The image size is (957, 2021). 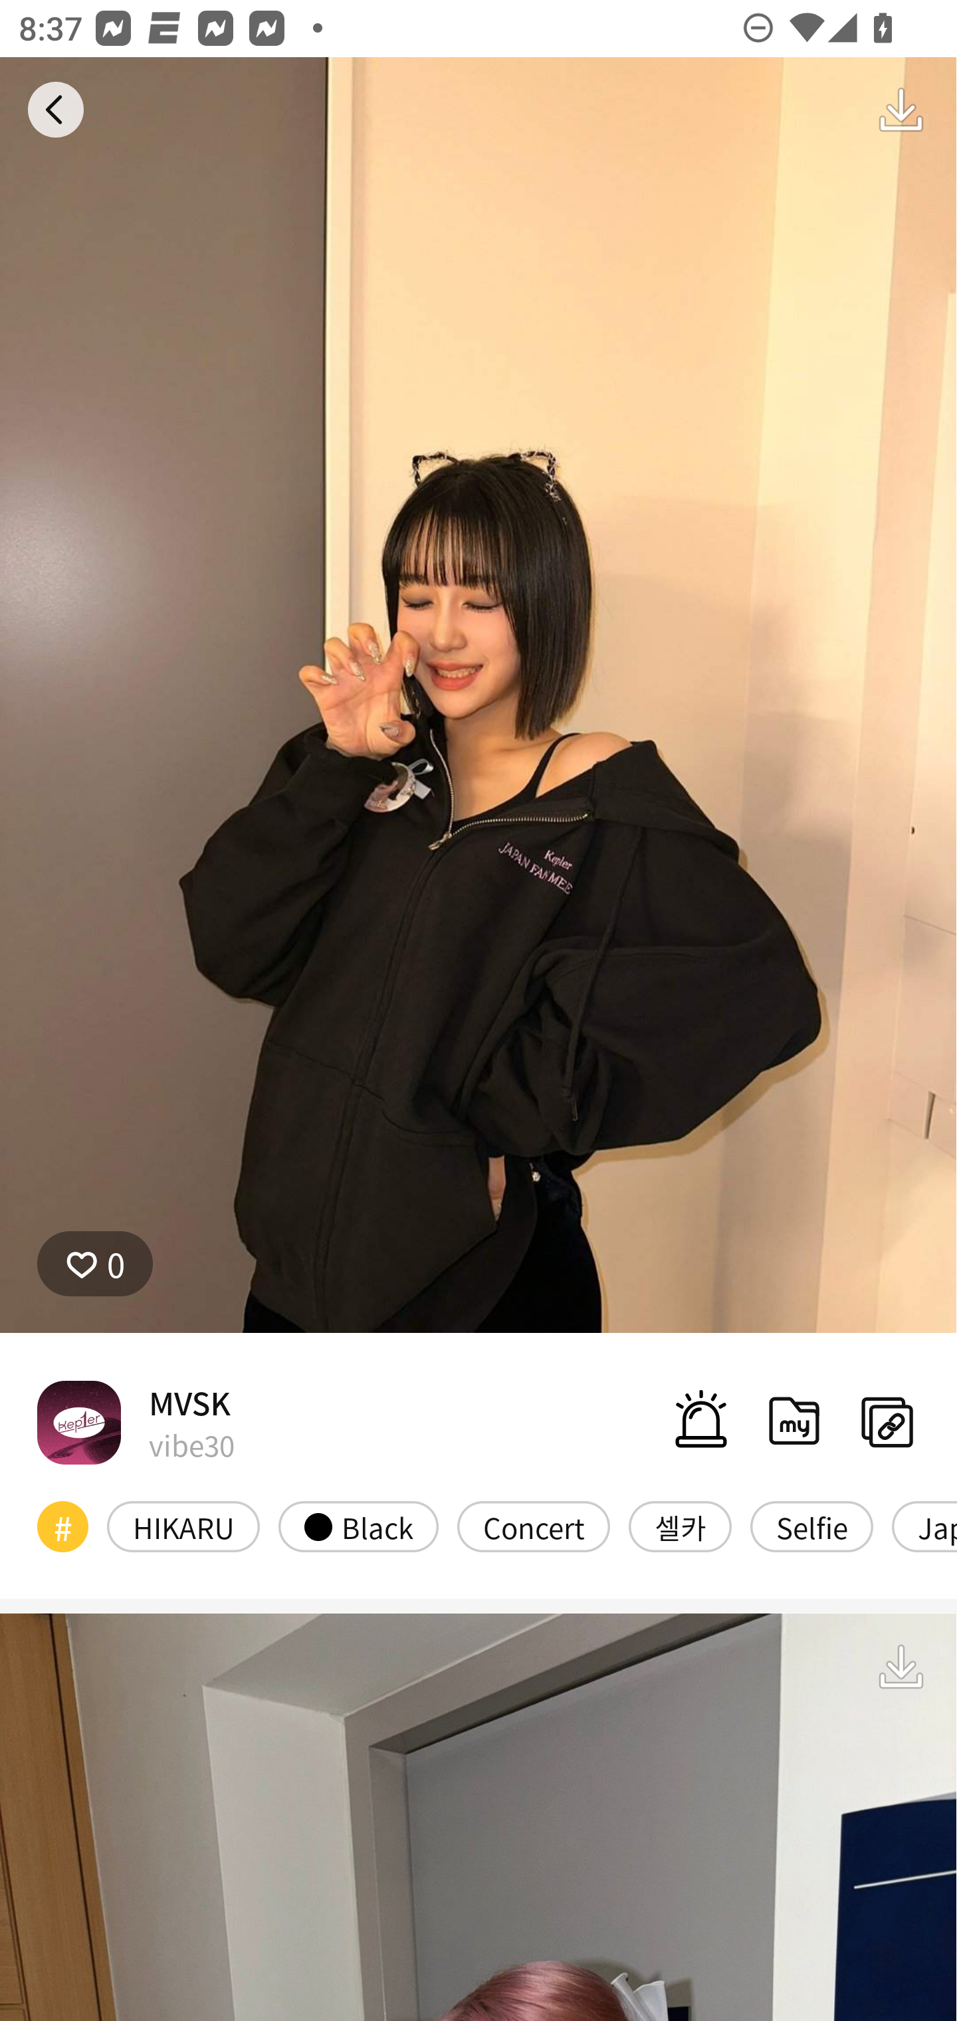 What do you see at coordinates (811, 1526) in the screenshot?
I see `Selfie` at bounding box center [811, 1526].